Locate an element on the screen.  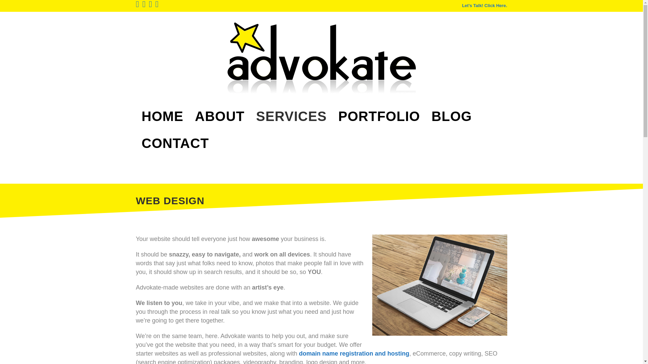
ABOUT is located at coordinates (219, 116).